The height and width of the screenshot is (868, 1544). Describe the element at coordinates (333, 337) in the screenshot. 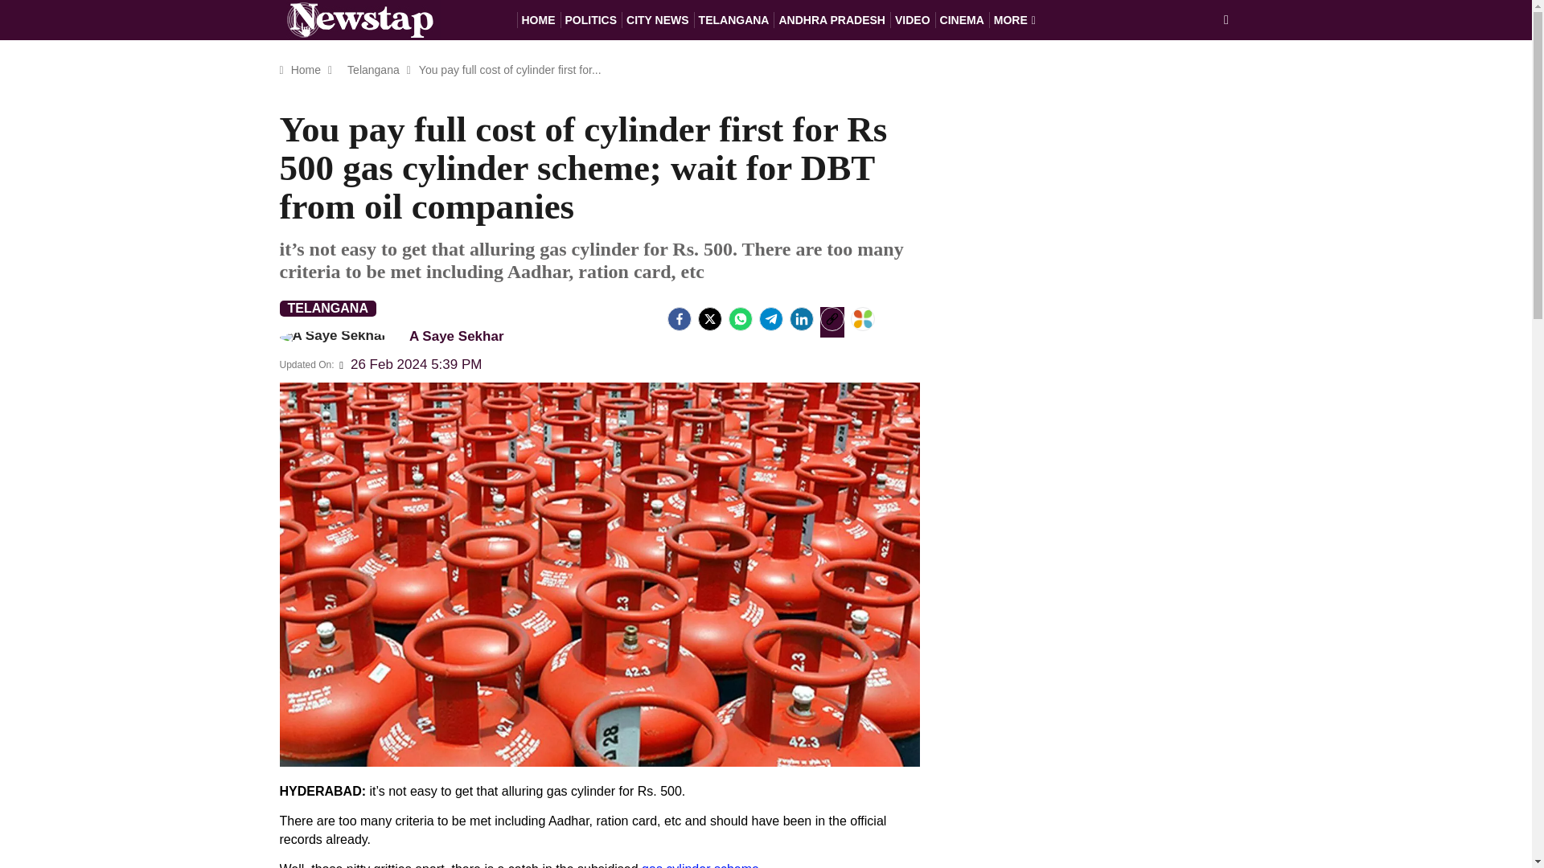

I see `A Saye Sekhar` at that location.